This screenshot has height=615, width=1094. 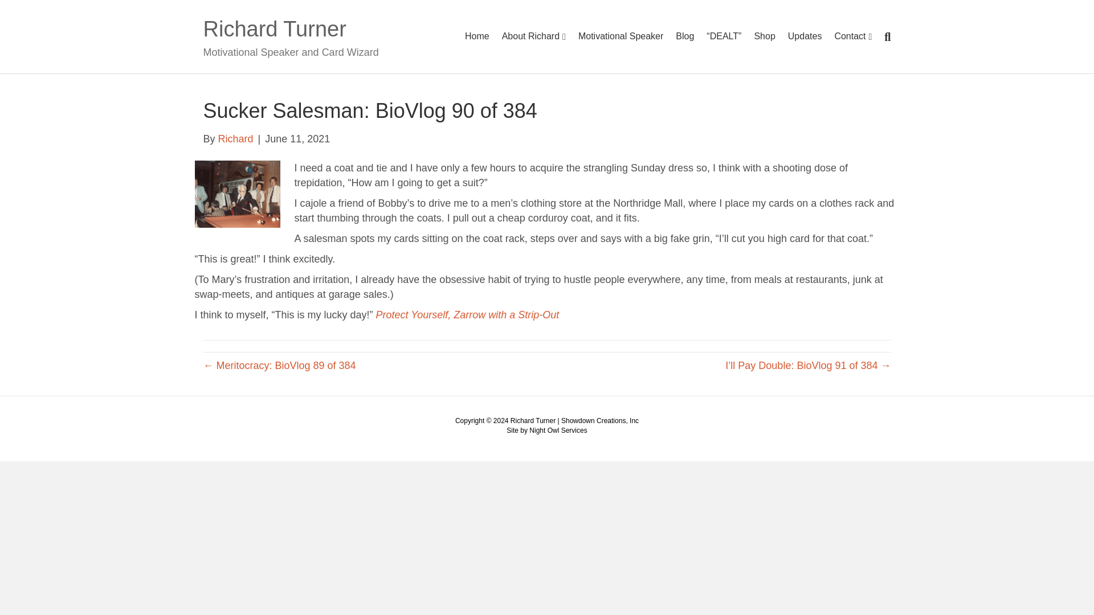 What do you see at coordinates (236, 139) in the screenshot?
I see `Richard` at bounding box center [236, 139].